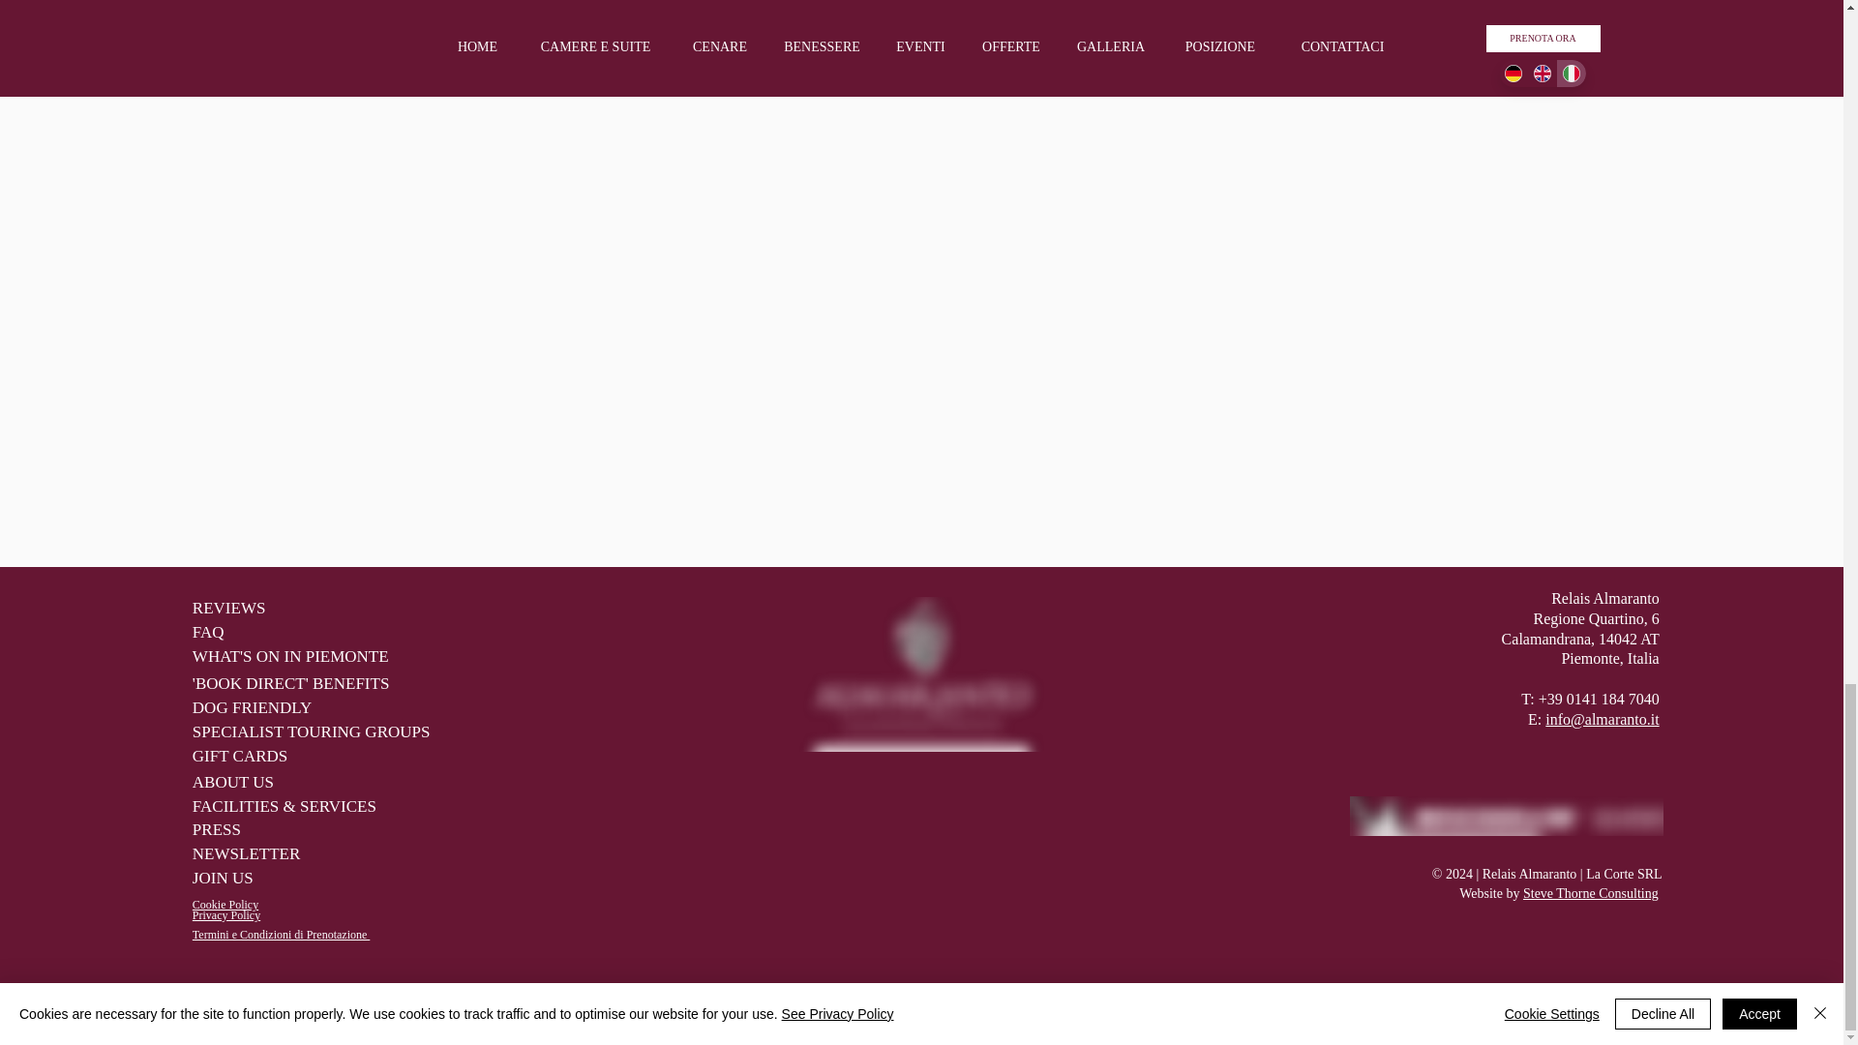 This screenshot has width=1858, height=1045. I want to click on GIFT CARDS, so click(260, 757).